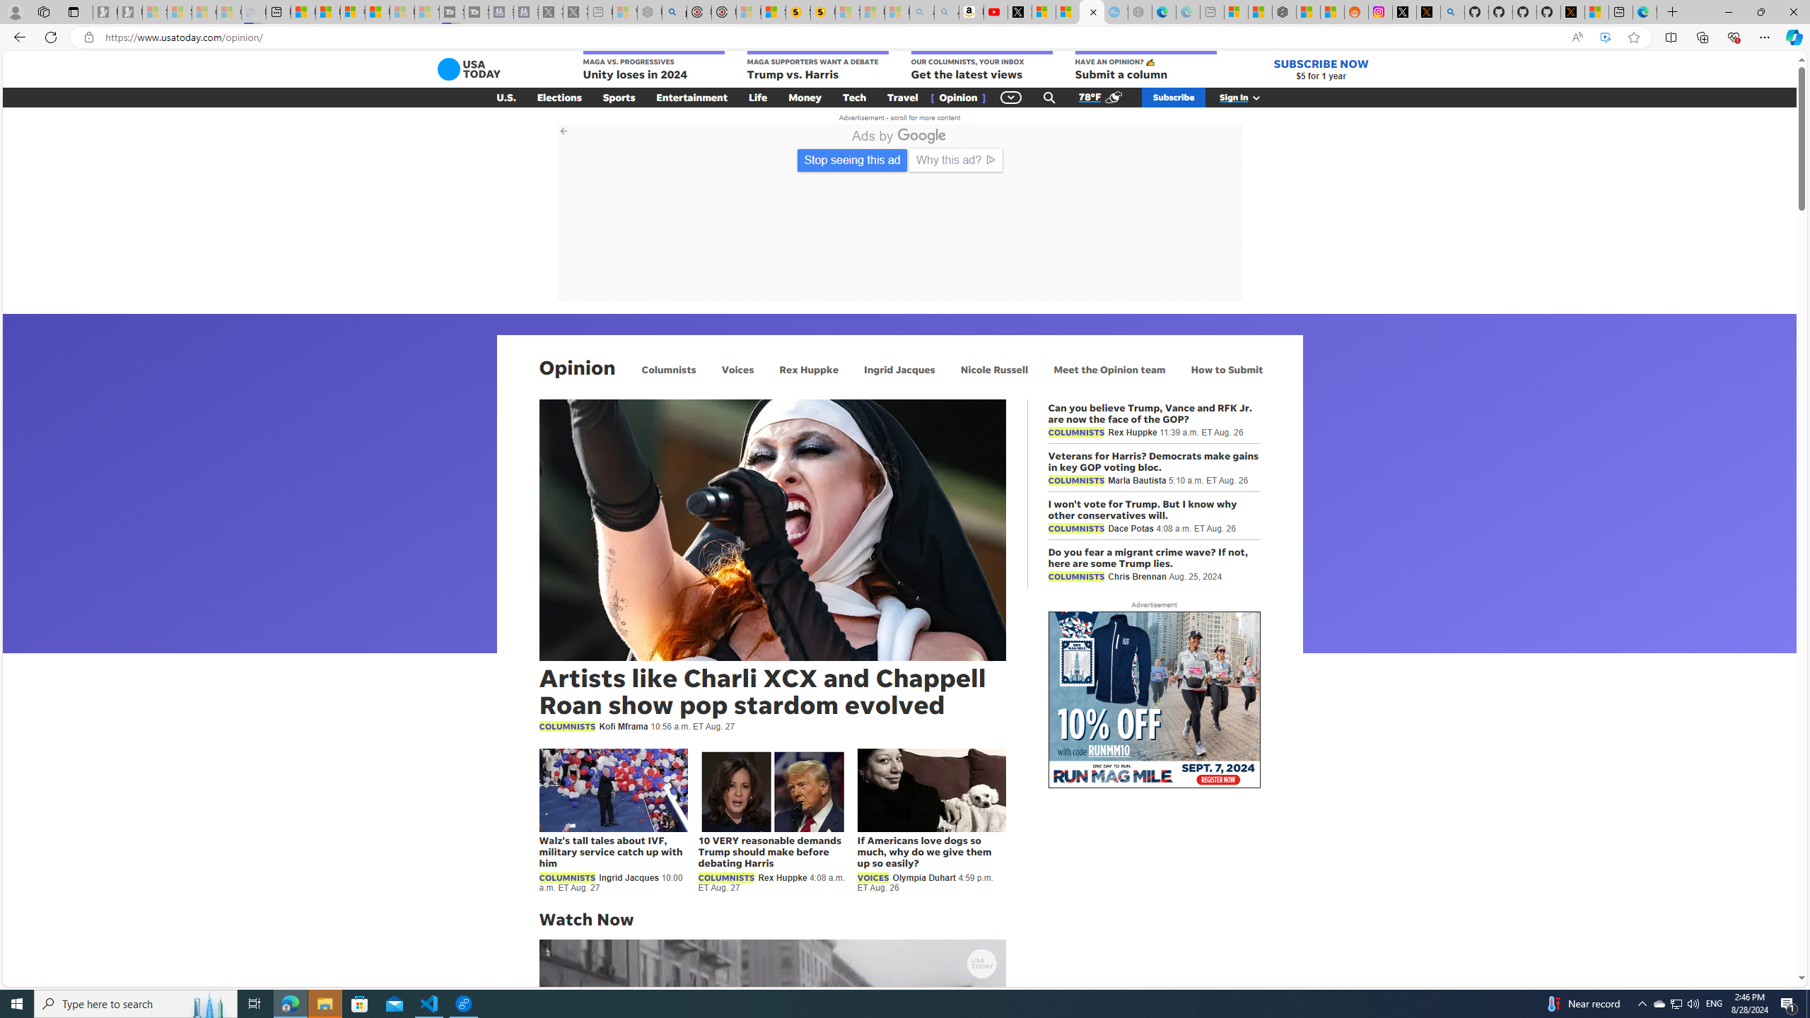 The width and height of the screenshot is (1810, 1018). What do you see at coordinates (1042, 168) in the screenshot?
I see `Register for TRF North Asia` at bounding box center [1042, 168].